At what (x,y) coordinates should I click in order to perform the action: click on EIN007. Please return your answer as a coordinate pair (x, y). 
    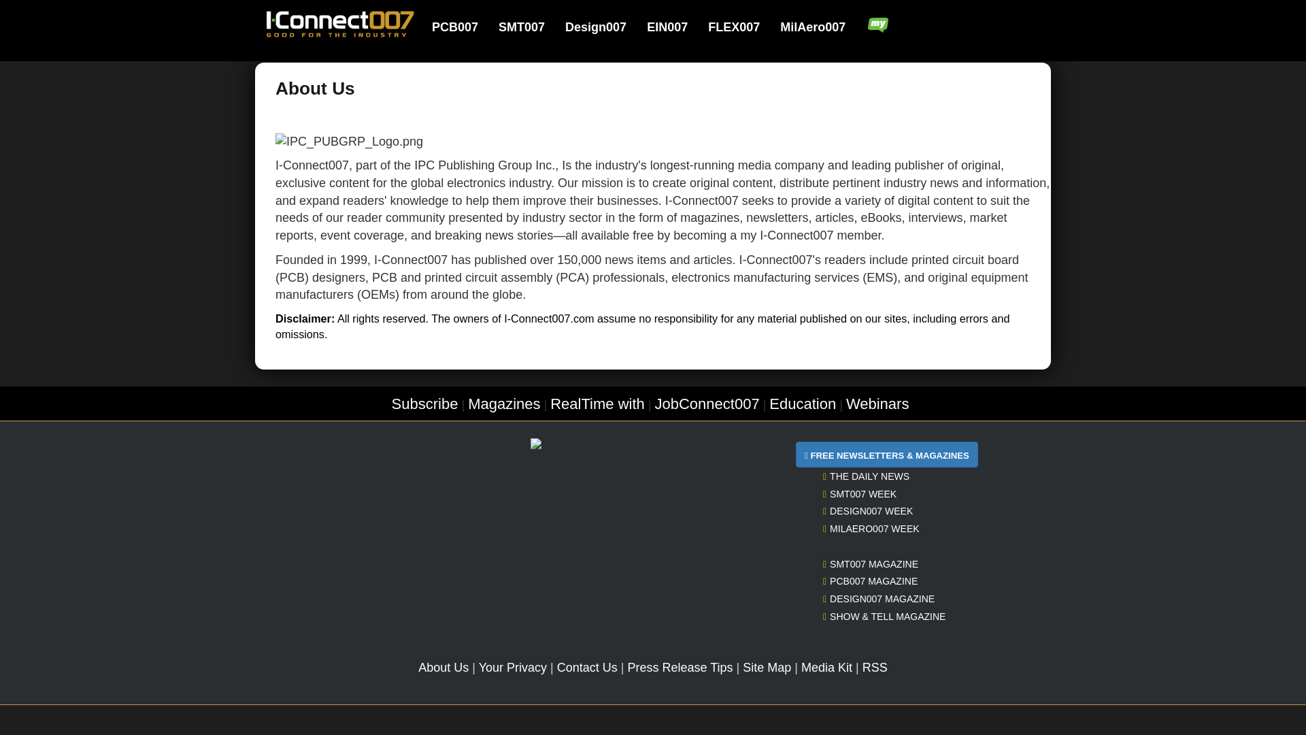
    Looking at the image, I should click on (675, 27).